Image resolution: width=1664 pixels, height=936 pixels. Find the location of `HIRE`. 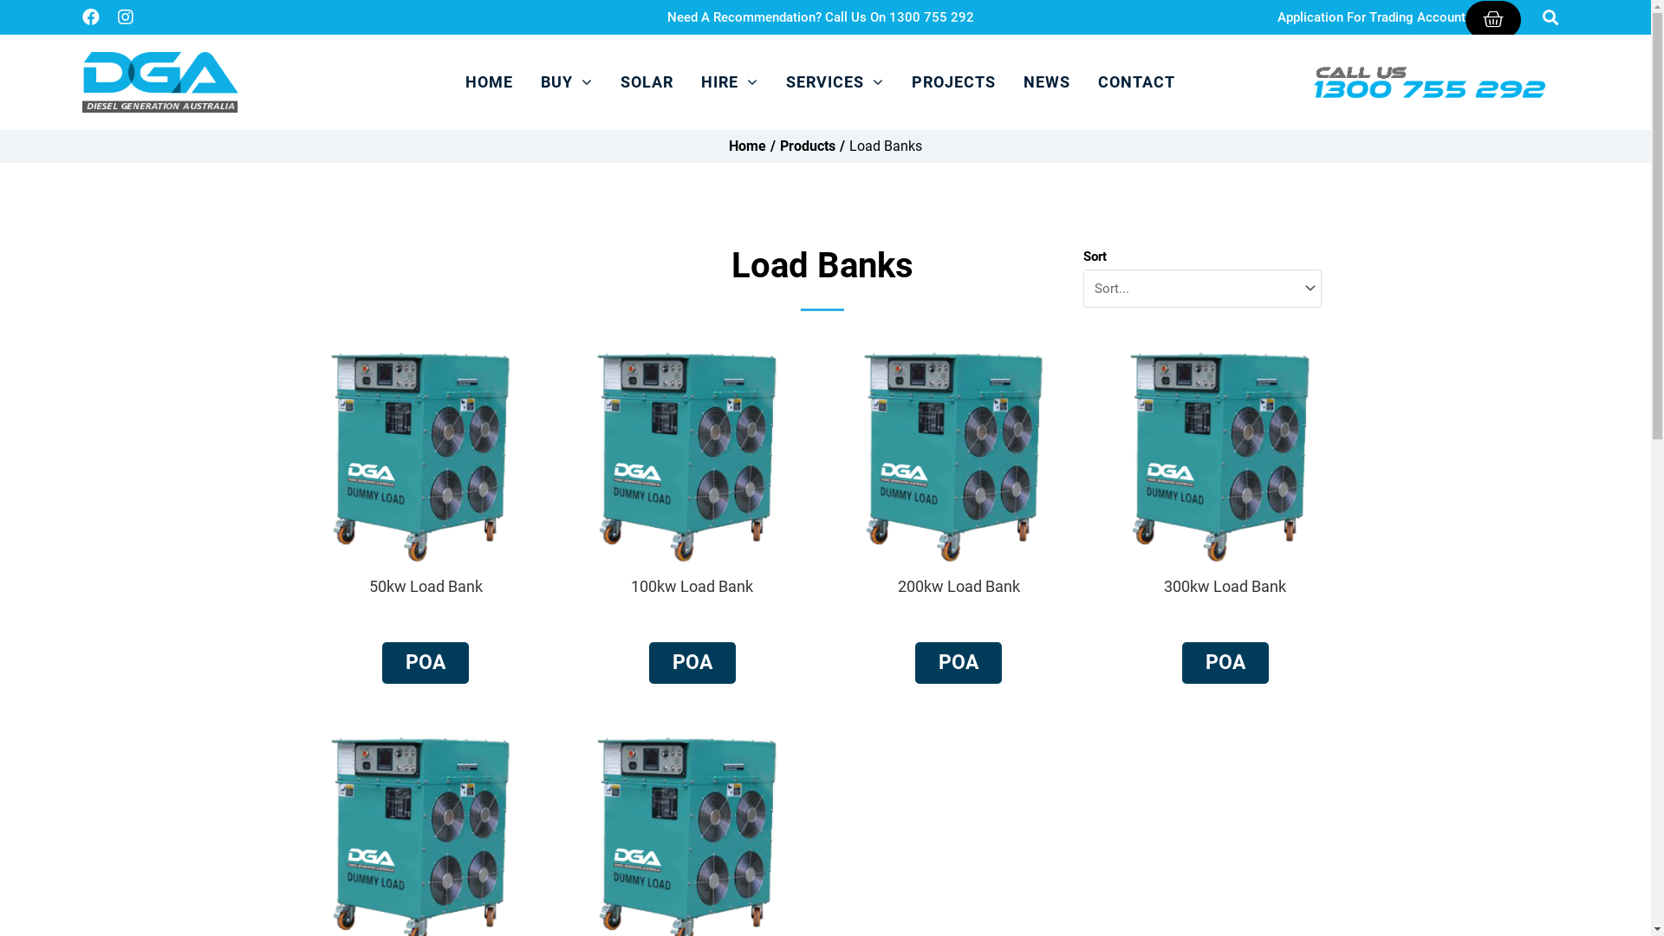

HIRE is located at coordinates (730, 82).